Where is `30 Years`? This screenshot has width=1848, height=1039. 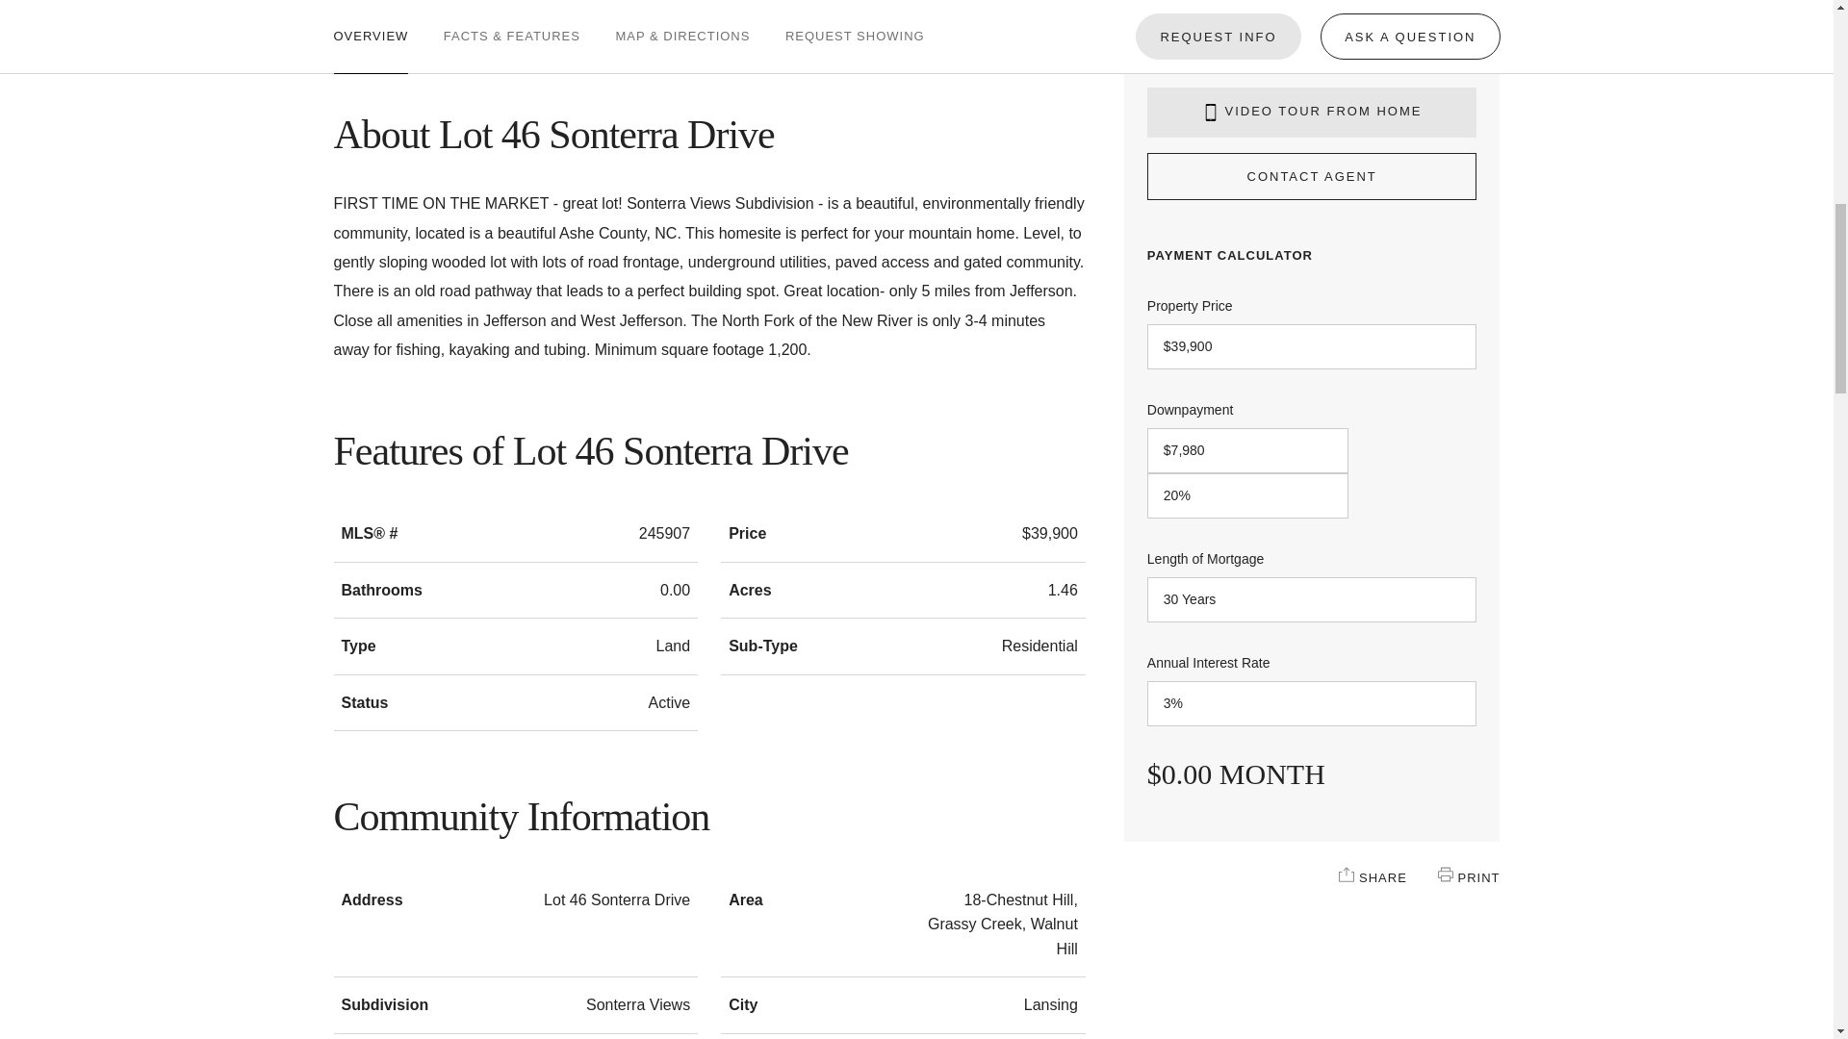
30 Years is located at coordinates (1312, 599).